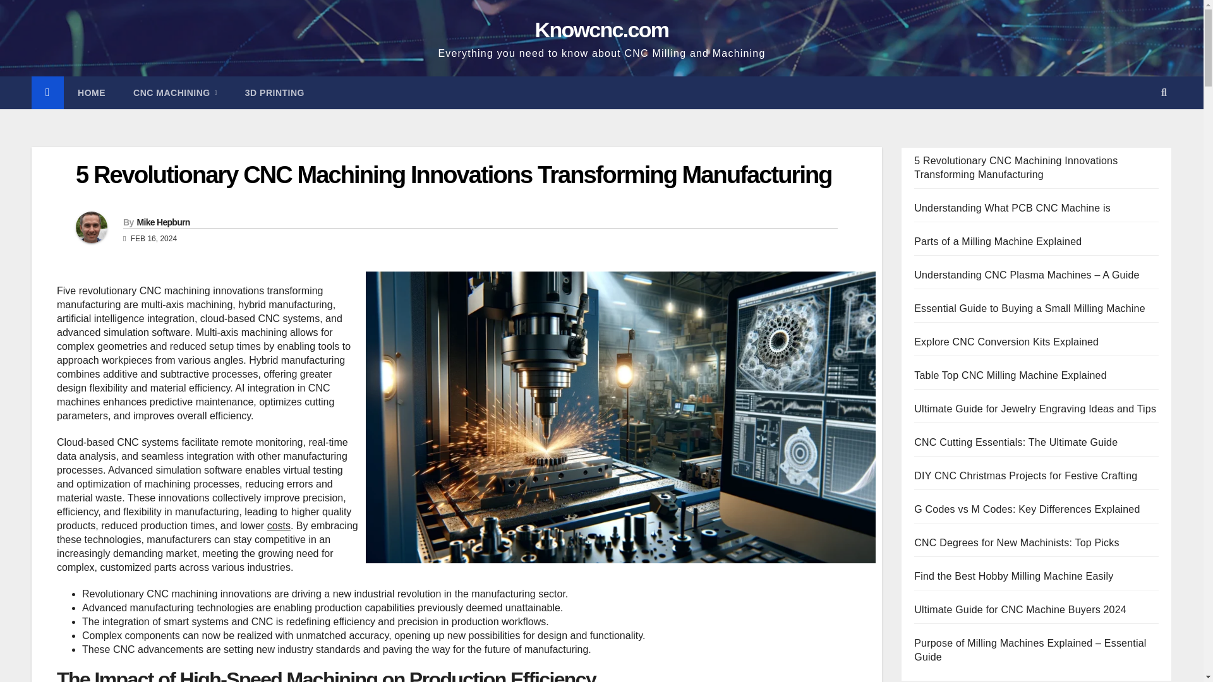  Describe the element at coordinates (274, 92) in the screenshot. I see `3D PRINTING` at that location.